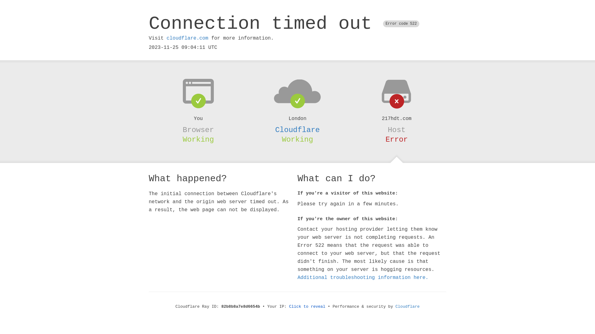 The width and height of the screenshot is (595, 334). I want to click on Cloudflare, so click(297, 130).